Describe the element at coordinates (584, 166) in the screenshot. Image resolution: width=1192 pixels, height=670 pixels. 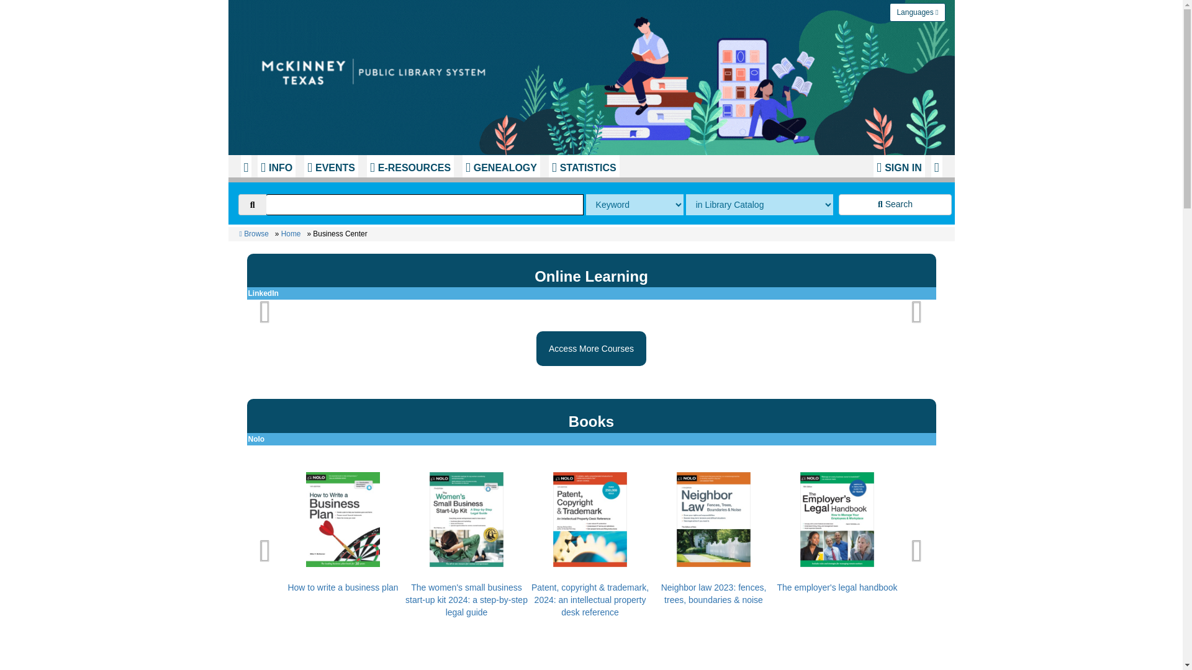
I see `STATISTICS` at that location.